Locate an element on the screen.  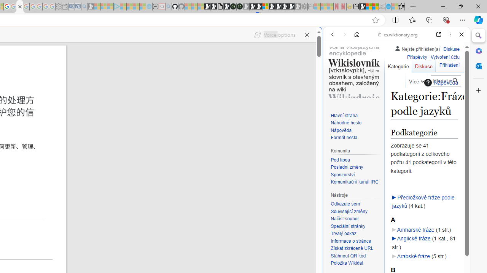
rozbalit is located at coordinates (394, 239).